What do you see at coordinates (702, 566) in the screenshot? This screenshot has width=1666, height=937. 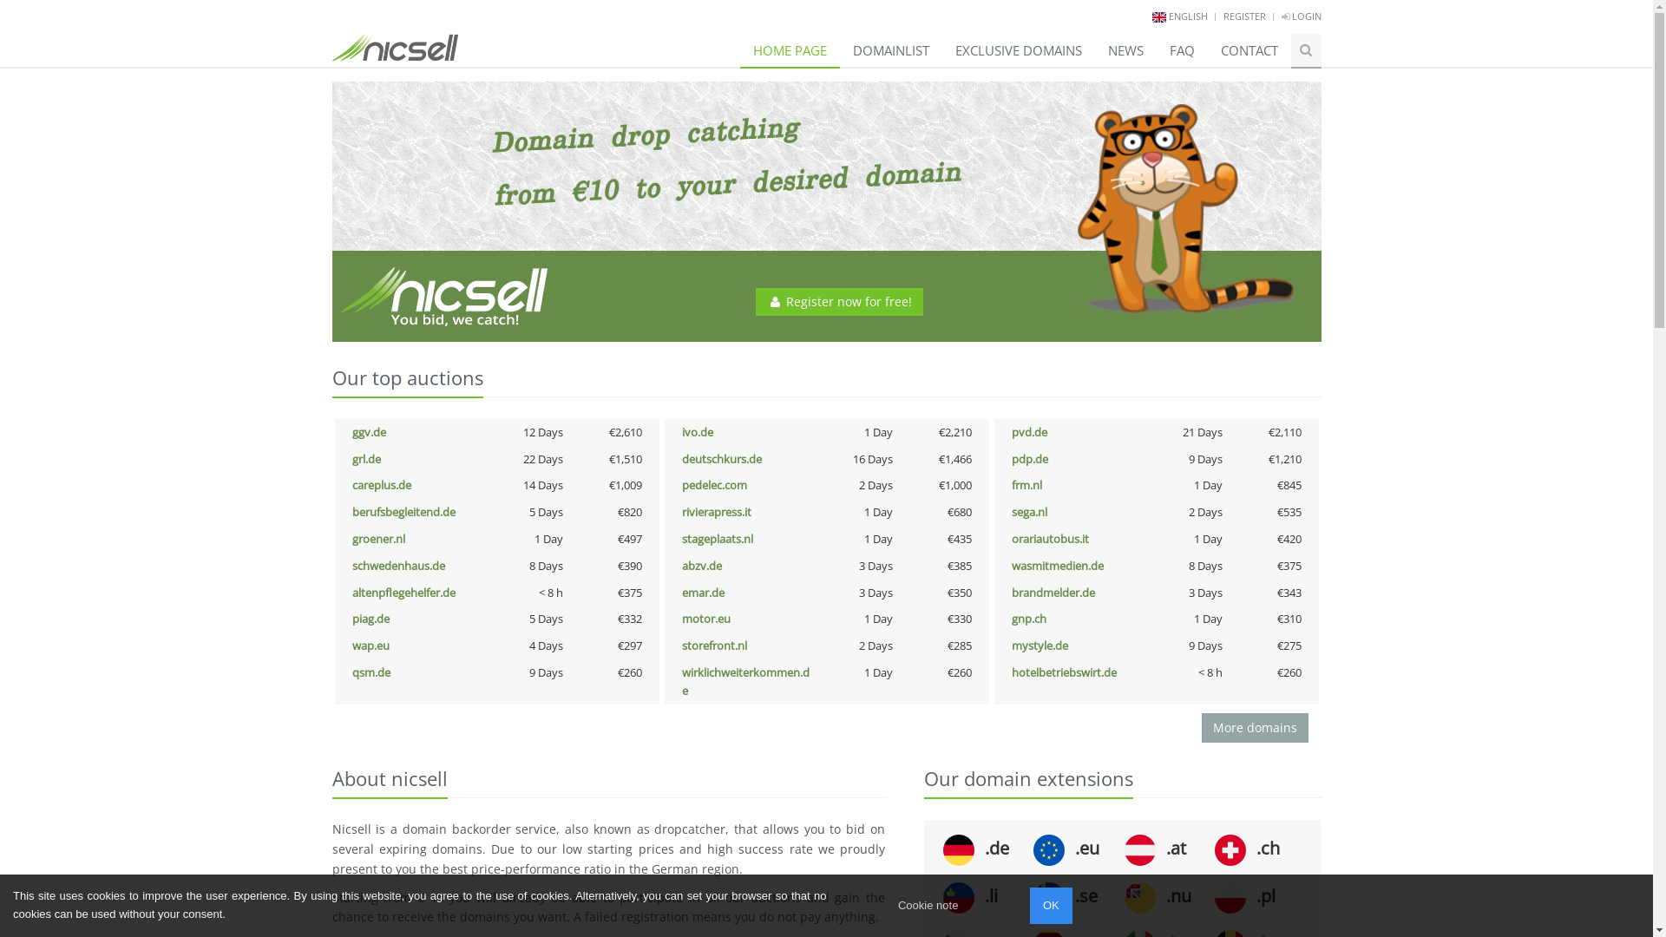 I see `abzv.de` at bounding box center [702, 566].